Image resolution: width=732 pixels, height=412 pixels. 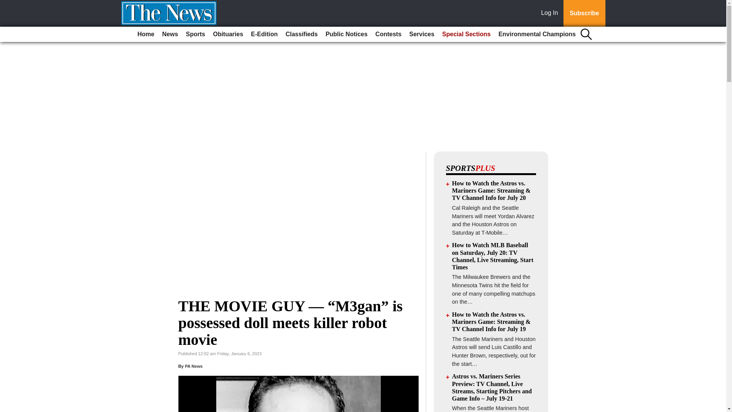 I want to click on E-Edition, so click(x=264, y=34).